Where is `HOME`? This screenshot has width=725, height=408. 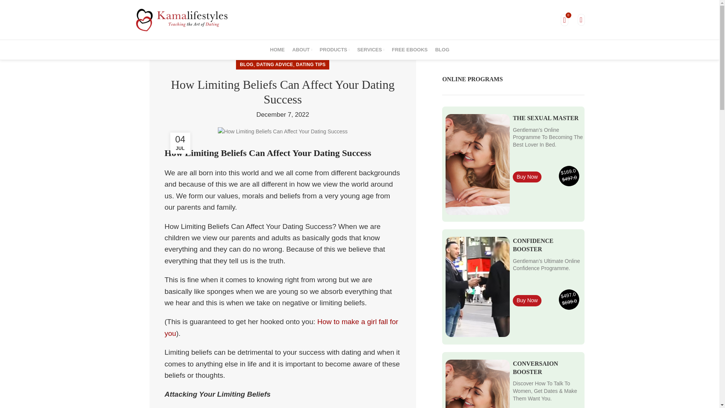
HOME is located at coordinates (277, 50).